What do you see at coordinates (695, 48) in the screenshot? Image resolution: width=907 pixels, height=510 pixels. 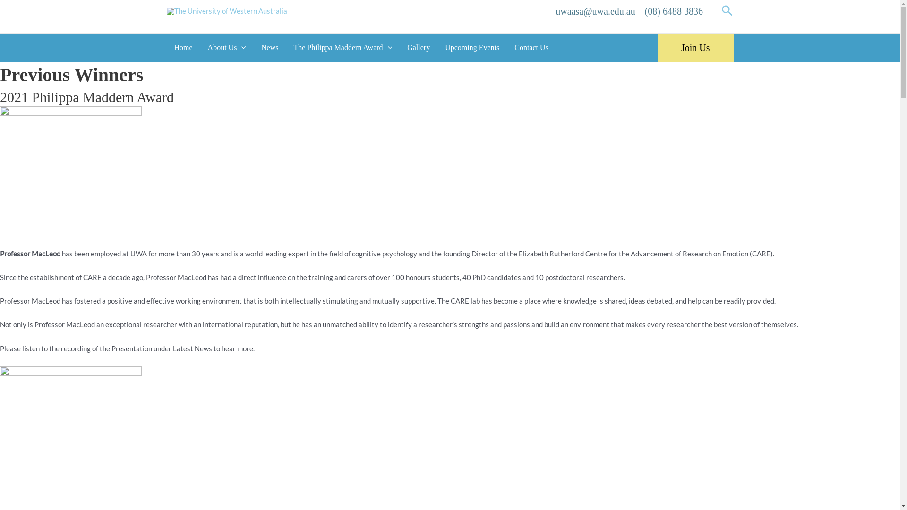 I see `Join Us` at bounding box center [695, 48].